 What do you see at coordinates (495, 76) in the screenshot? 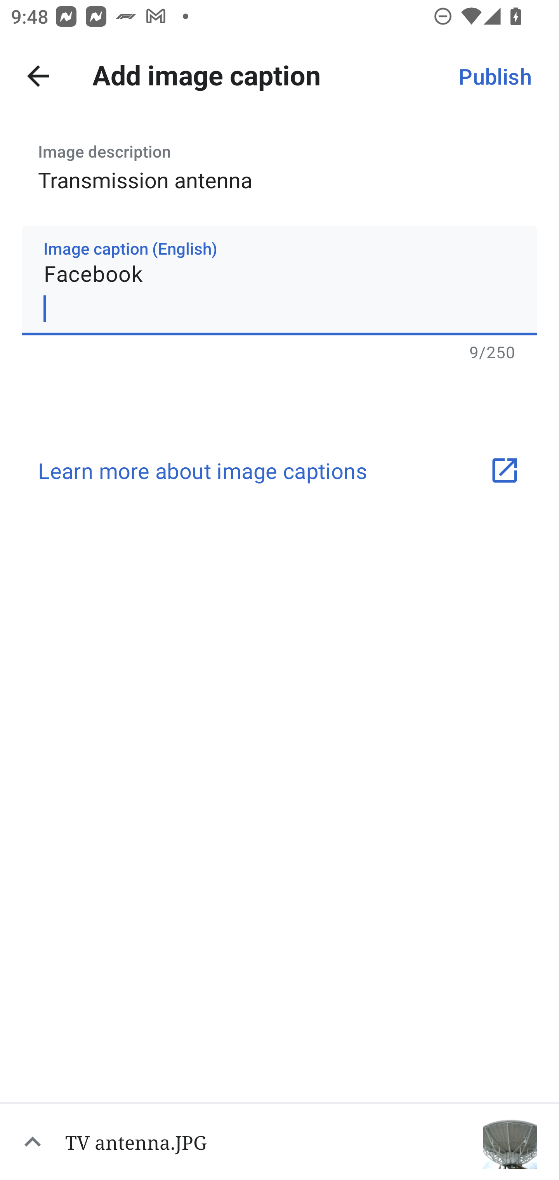
I see `Publish` at bounding box center [495, 76].